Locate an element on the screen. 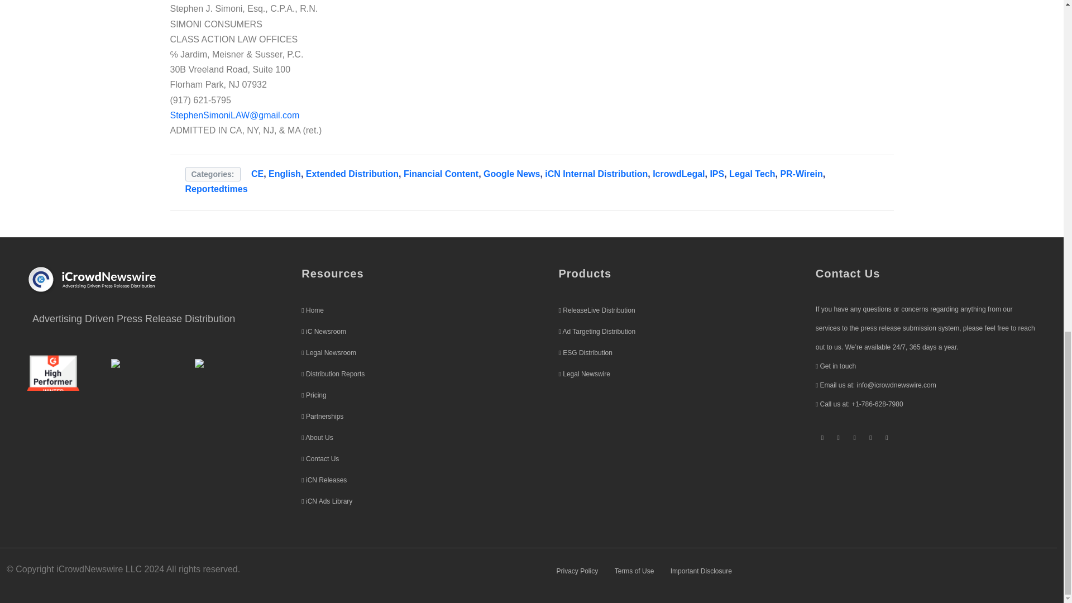 The image size is (1072, 603). Google News is located at coordinates (511, 174).